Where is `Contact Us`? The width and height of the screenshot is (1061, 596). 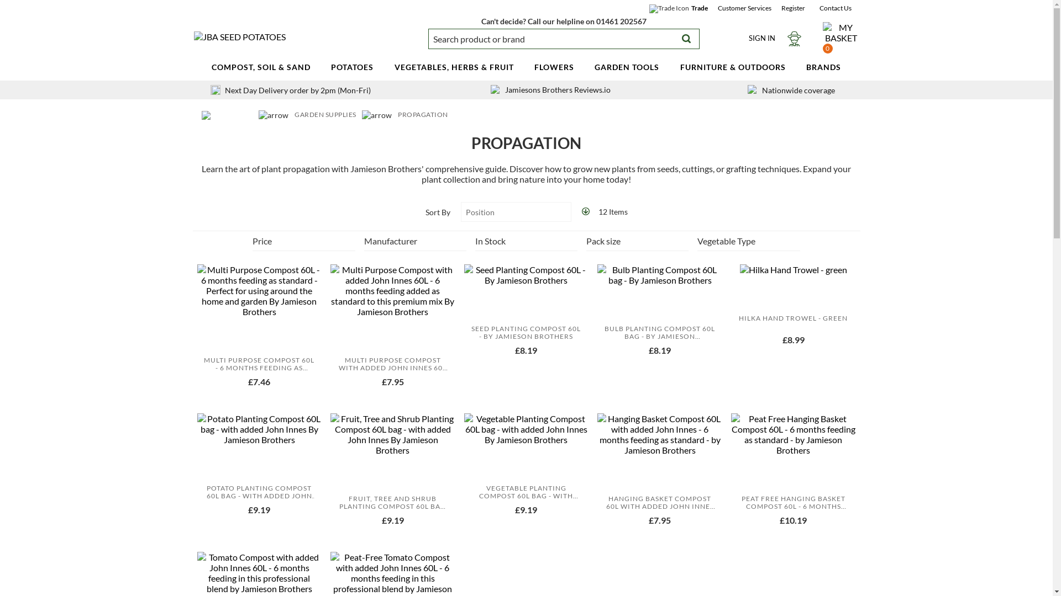 Contact Us is located at coordinates (834, 8).